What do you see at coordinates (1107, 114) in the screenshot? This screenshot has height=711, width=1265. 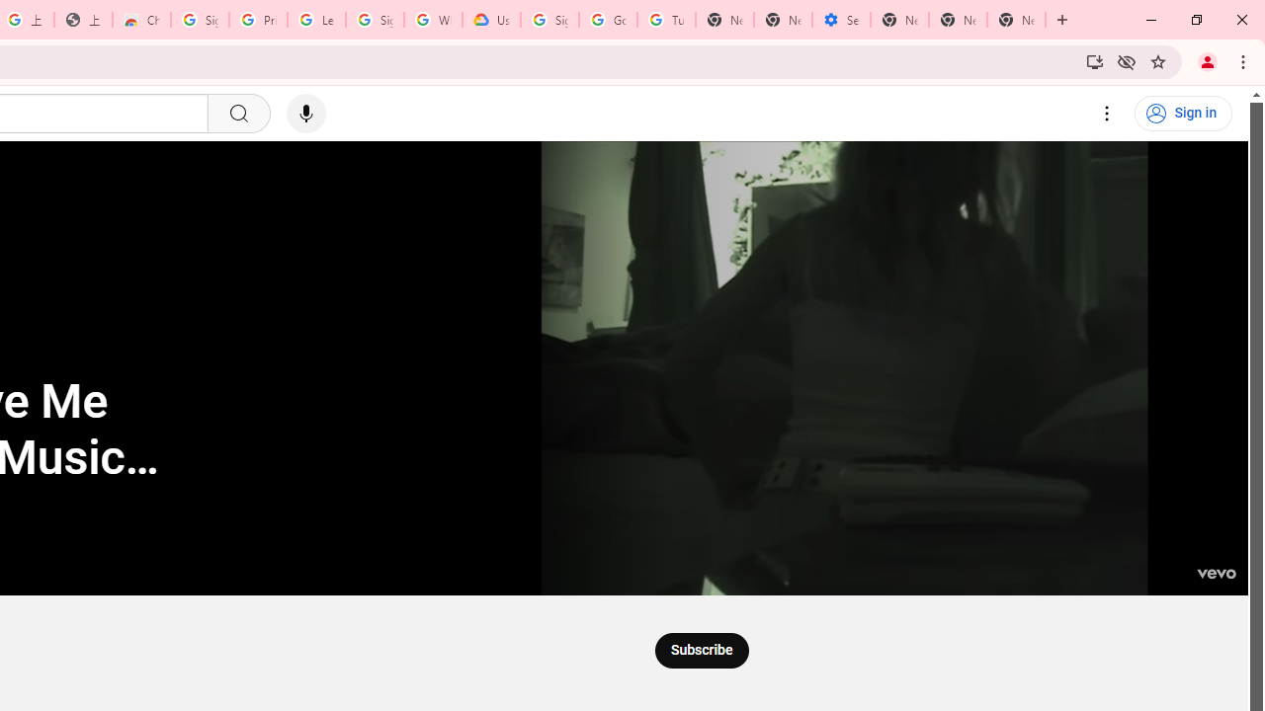 I see `Settings` at bounding box center [1107, 114].